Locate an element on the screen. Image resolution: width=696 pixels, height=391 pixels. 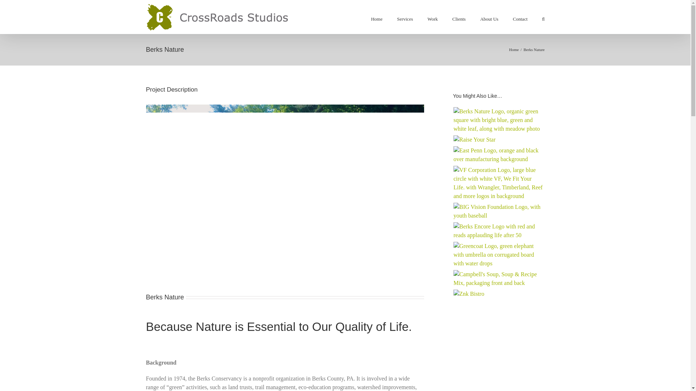
Services is located at coordinates (405, 18).